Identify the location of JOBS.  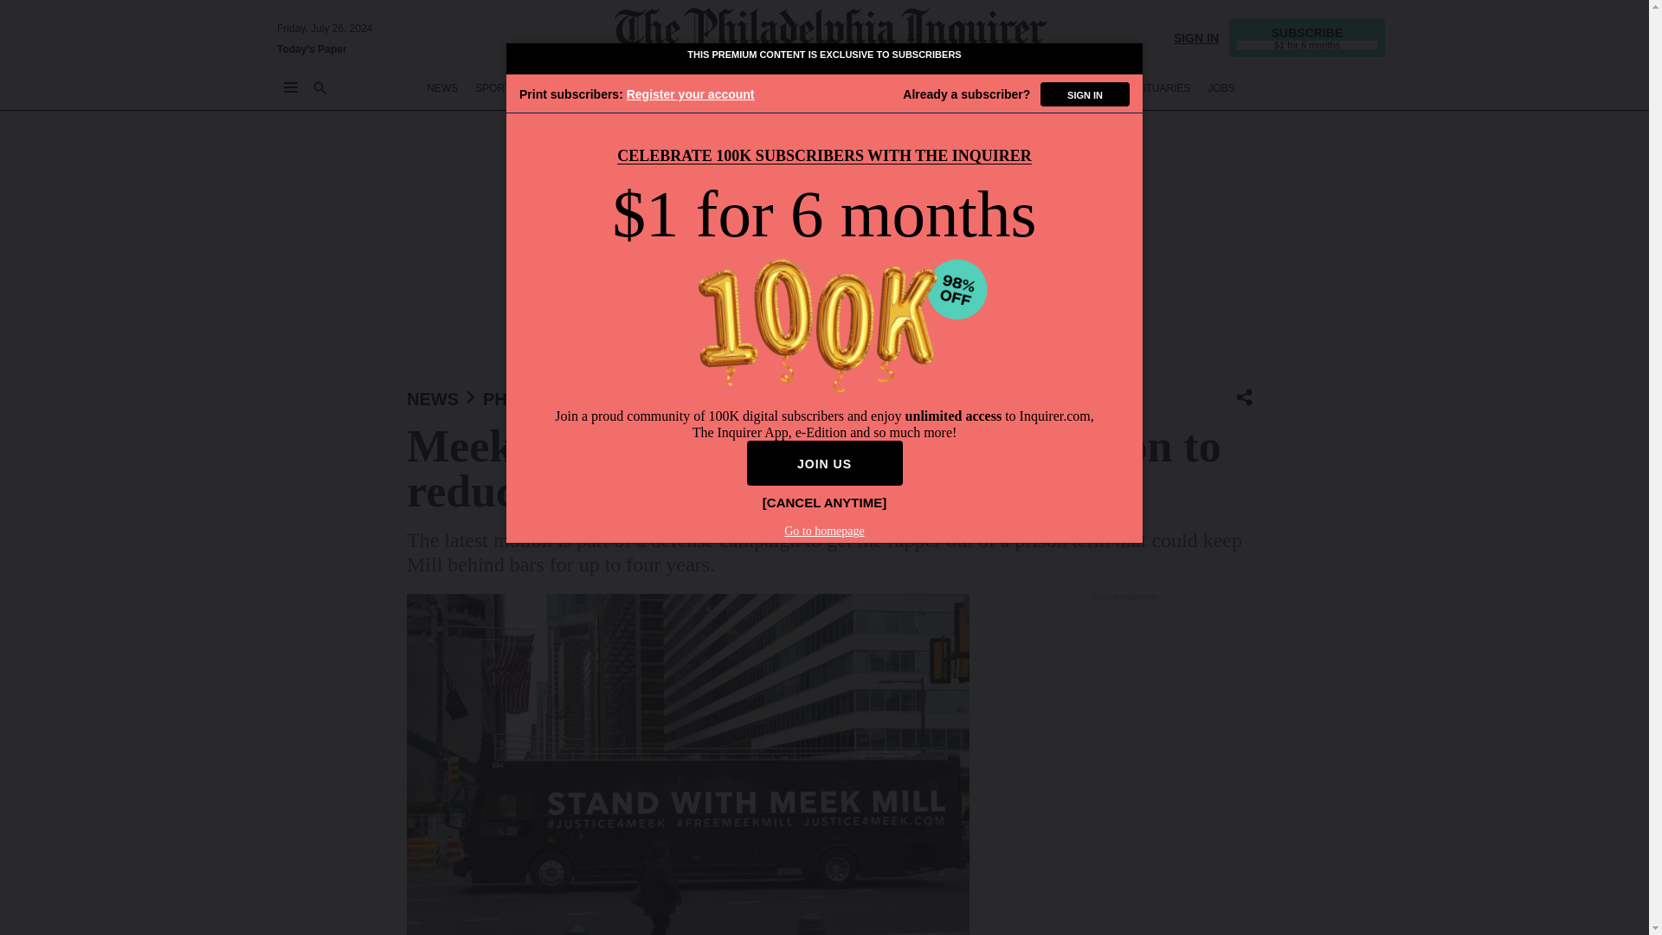
(1221, 88).